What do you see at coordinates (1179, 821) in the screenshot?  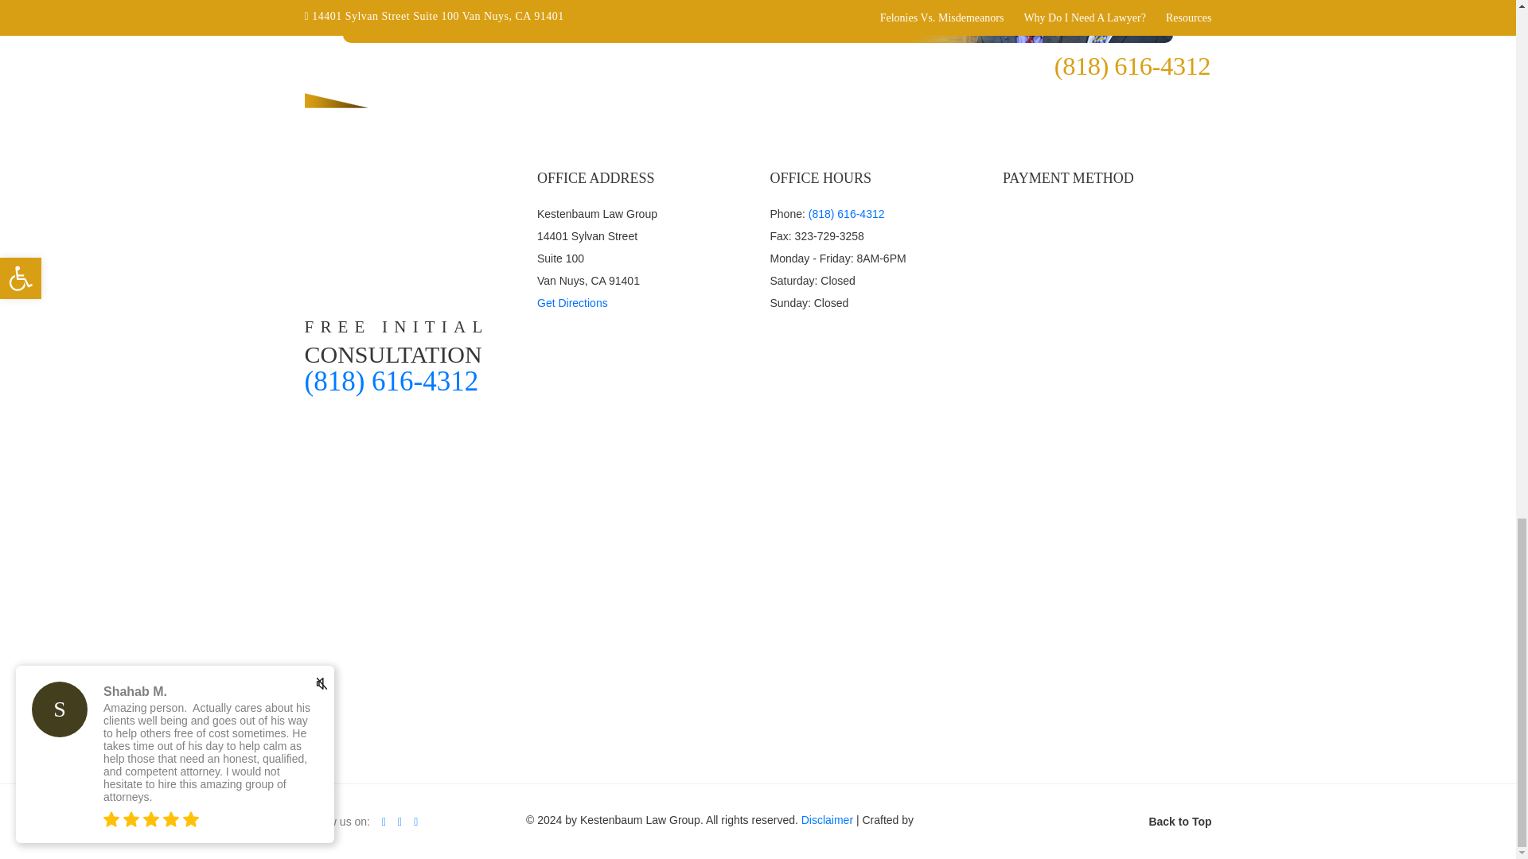 I see `Go to top` at bounding box center [1179, 821].